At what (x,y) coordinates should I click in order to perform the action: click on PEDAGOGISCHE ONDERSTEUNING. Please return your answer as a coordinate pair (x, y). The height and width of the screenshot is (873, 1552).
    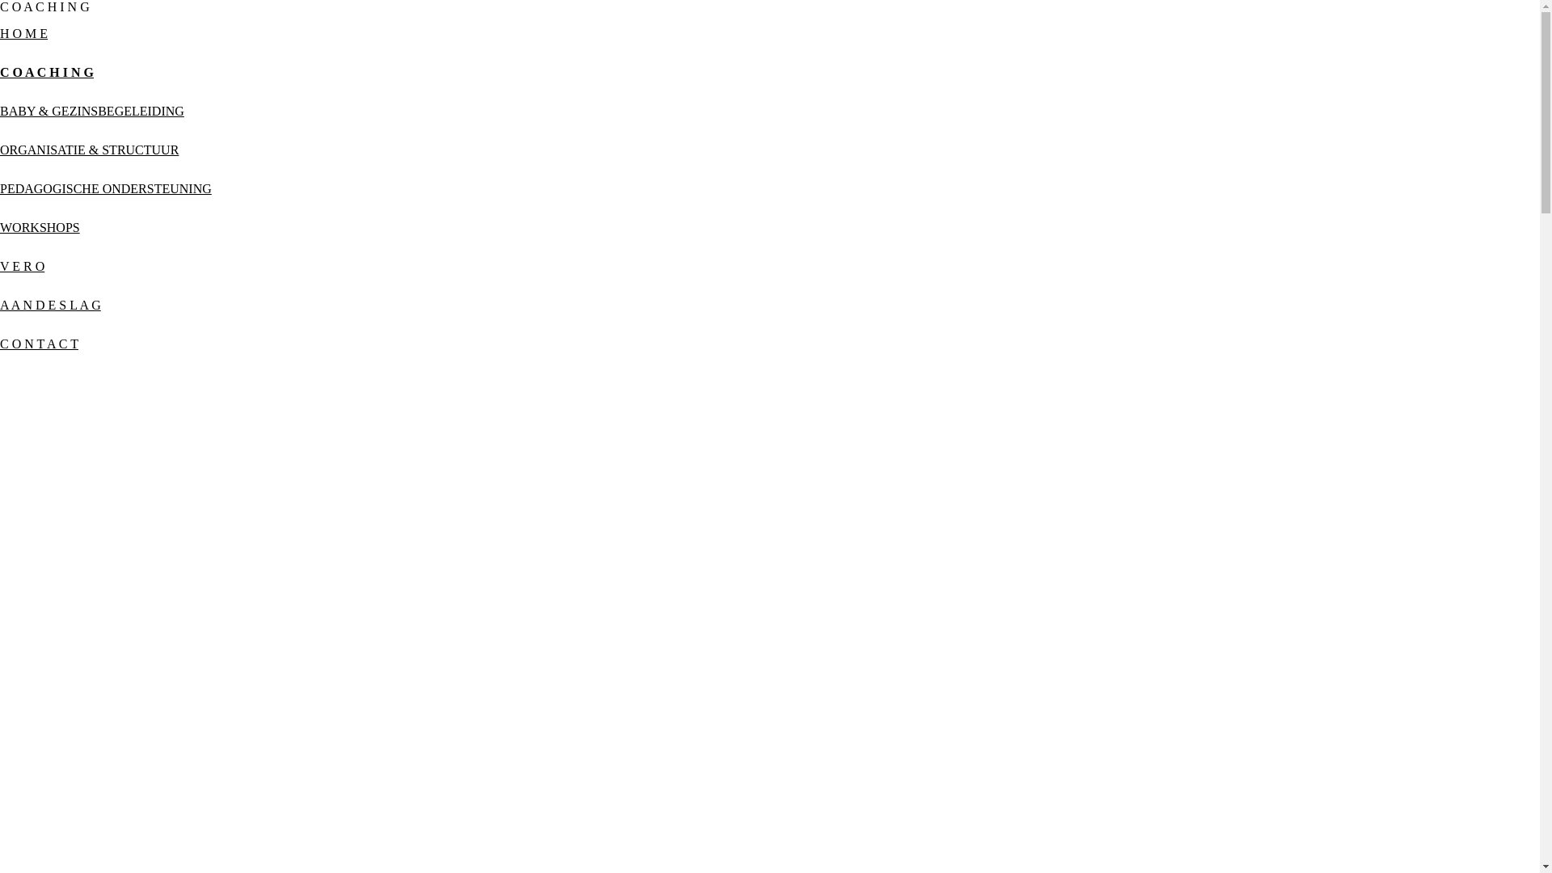
    Looking at the image, I should click on (106, 189).